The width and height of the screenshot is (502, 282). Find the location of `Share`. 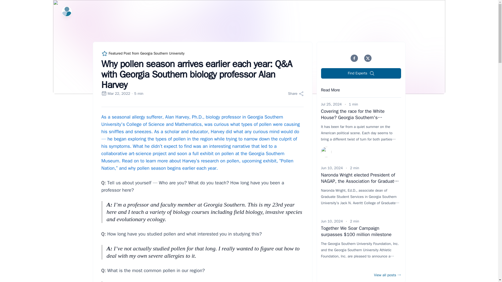

Share is located at coordinates (296, 93).